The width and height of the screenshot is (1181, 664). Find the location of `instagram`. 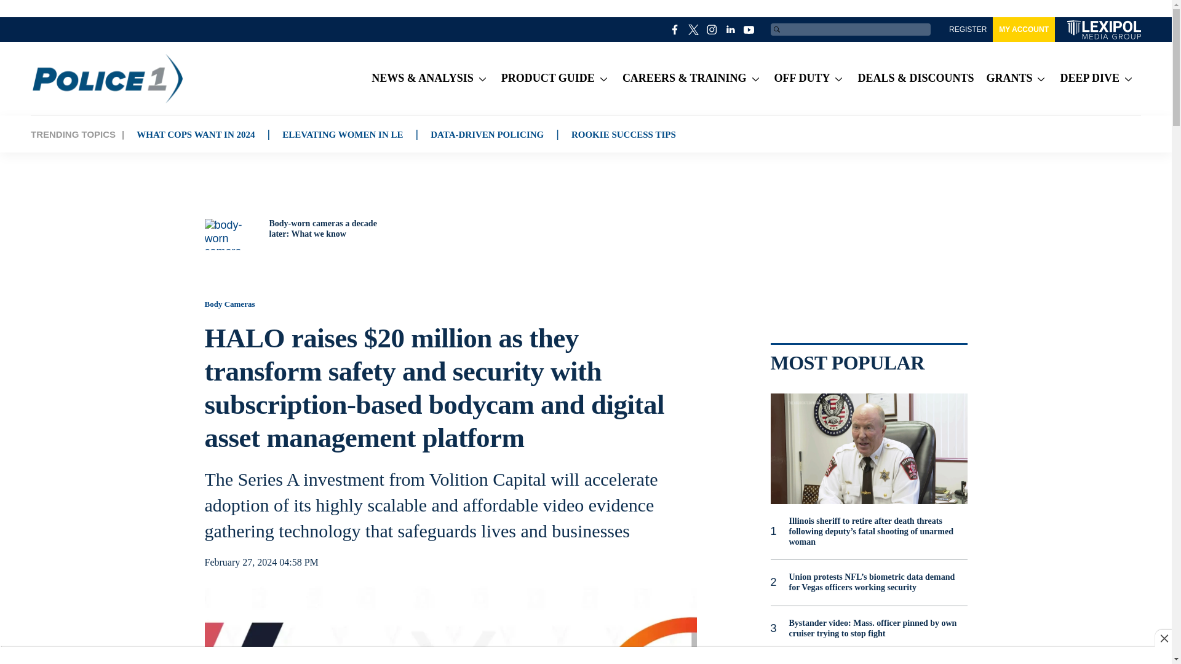

instagram is located at coordinates (712, 30).